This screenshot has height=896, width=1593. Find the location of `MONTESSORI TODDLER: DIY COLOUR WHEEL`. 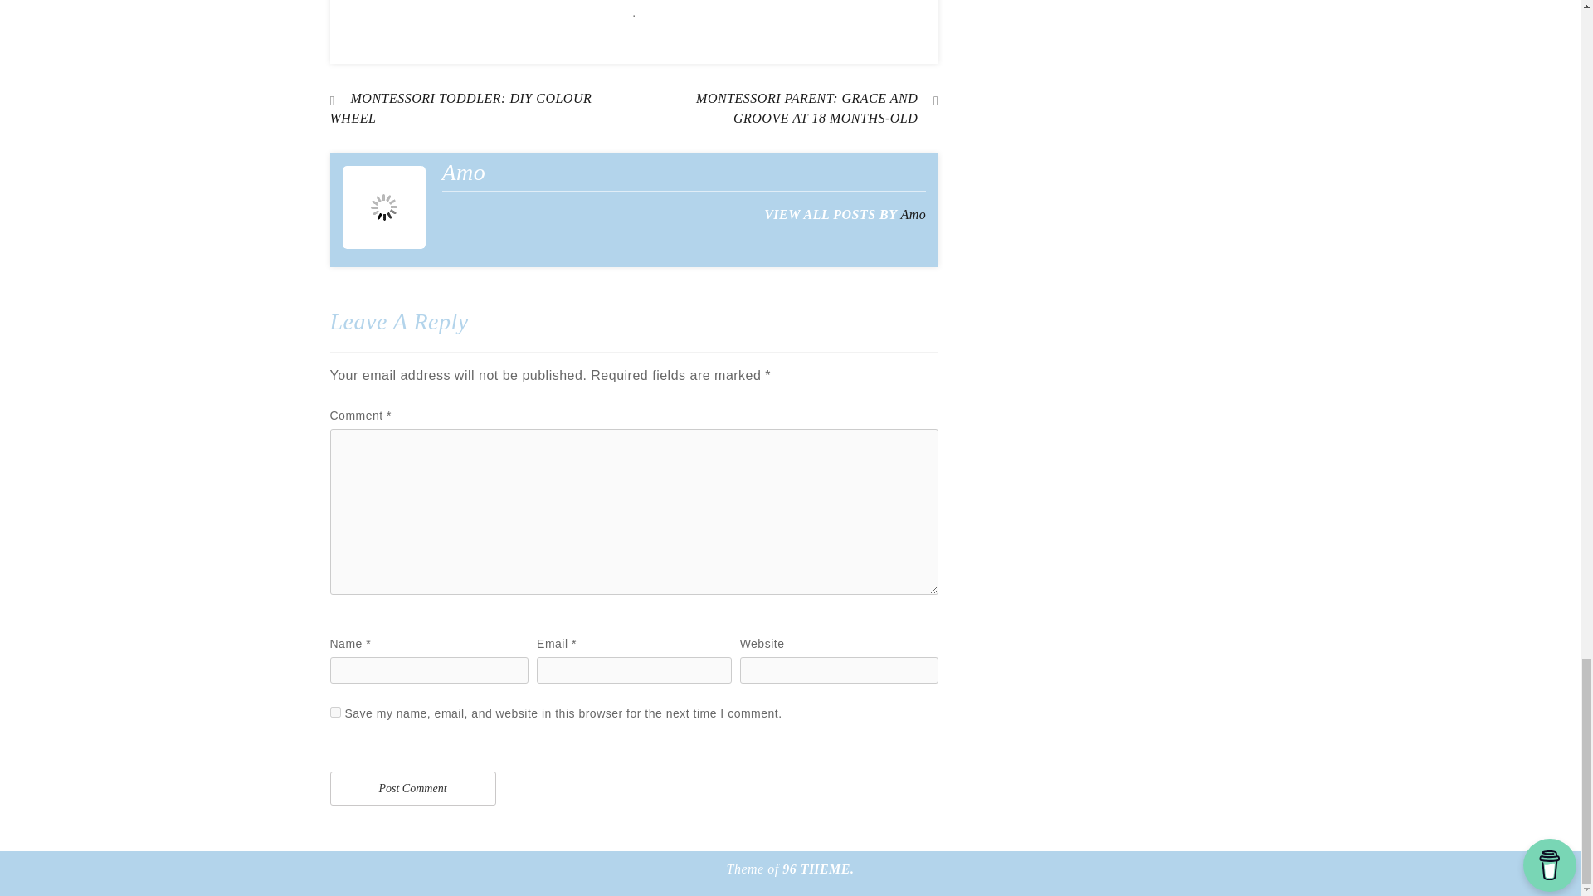

MONTESSORI TODDLER: DIY COLOUR WHEEL is located at coordinates (461, 108).